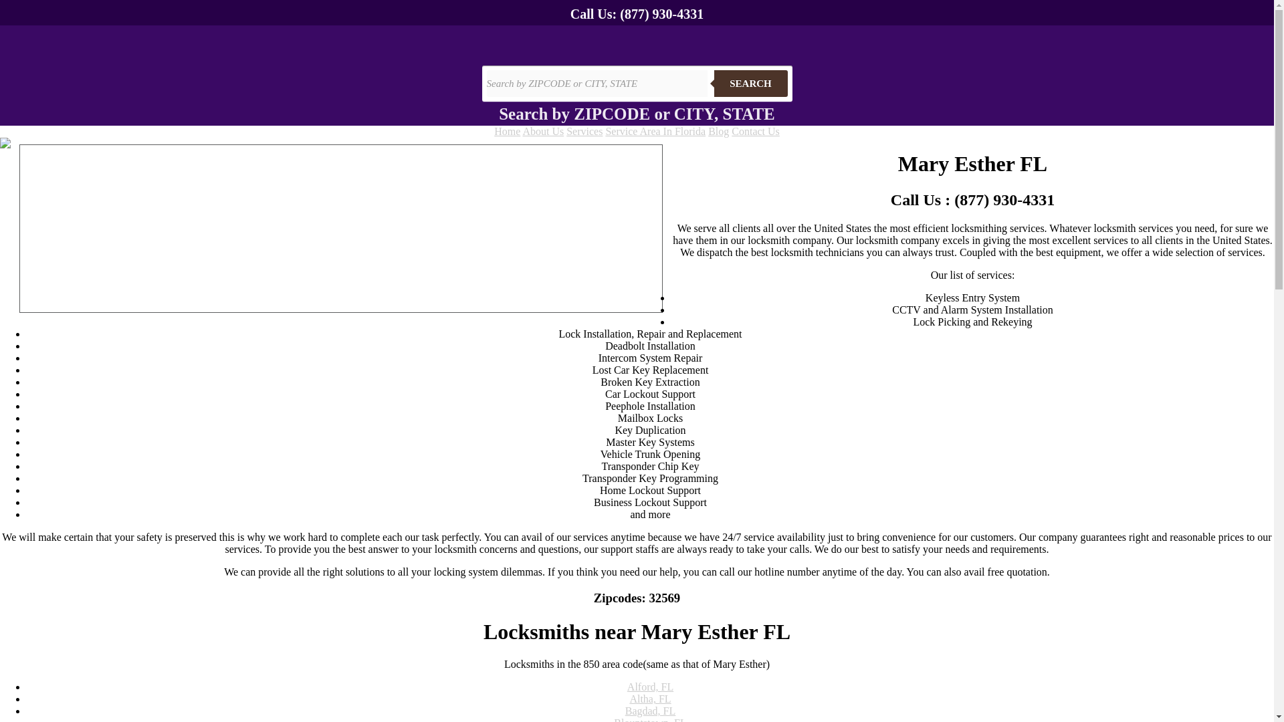 This screenshot has width=1284, height=722. I want to click on Permanent Link to Bagdad FL, so click(651, 711).